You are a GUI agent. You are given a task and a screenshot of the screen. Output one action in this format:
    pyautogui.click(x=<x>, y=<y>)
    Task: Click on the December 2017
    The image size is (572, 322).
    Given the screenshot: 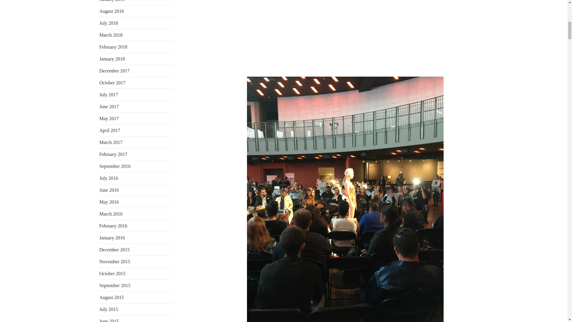 What is the action you would take?
    pyautogui.click(x=114, y=71)
    